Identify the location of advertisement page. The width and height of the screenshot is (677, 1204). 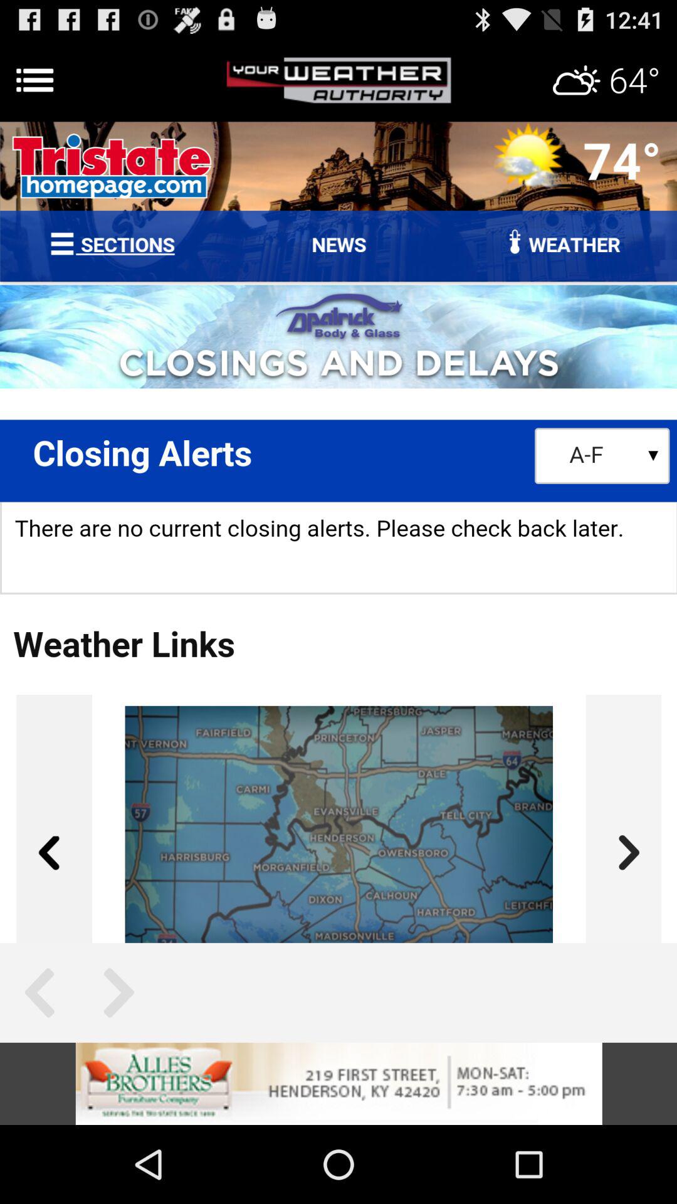
(338, 1084).